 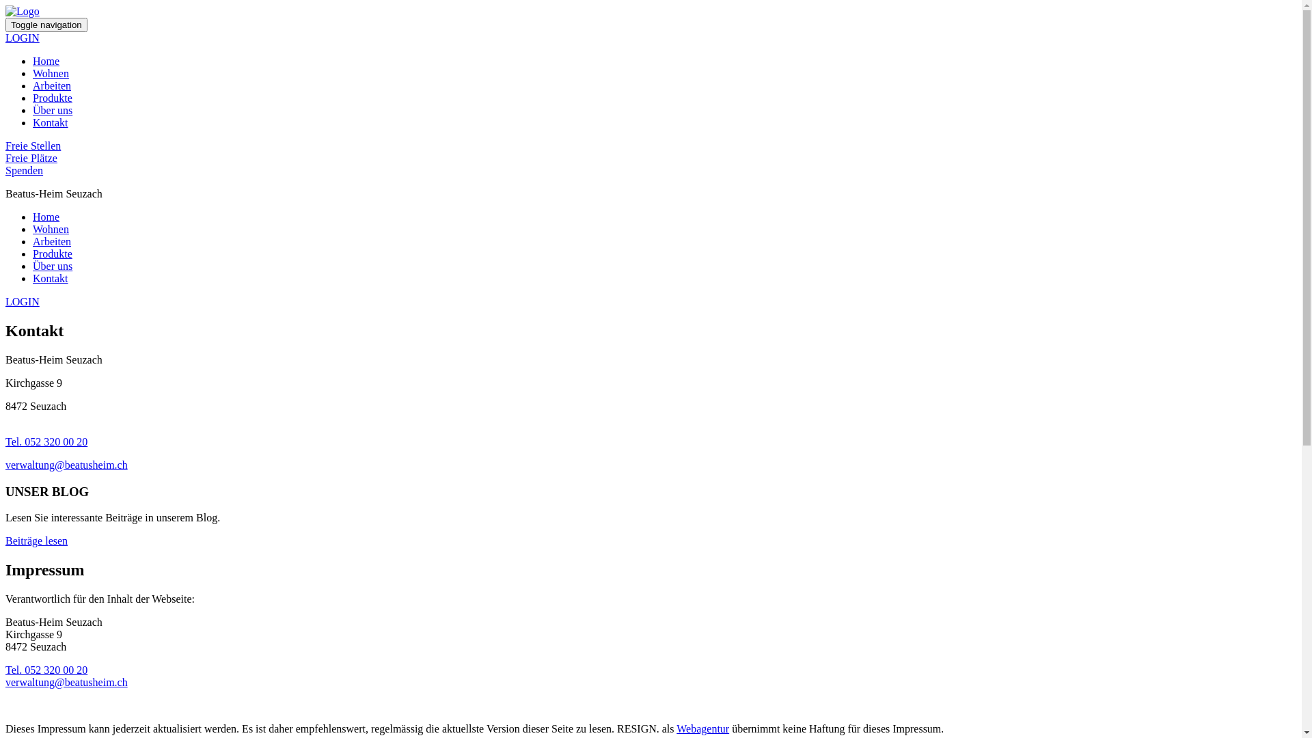 What do you see at coordinates (53, 98) in the screenshot?
I see `Produkte` at bounding box center [53, 98].